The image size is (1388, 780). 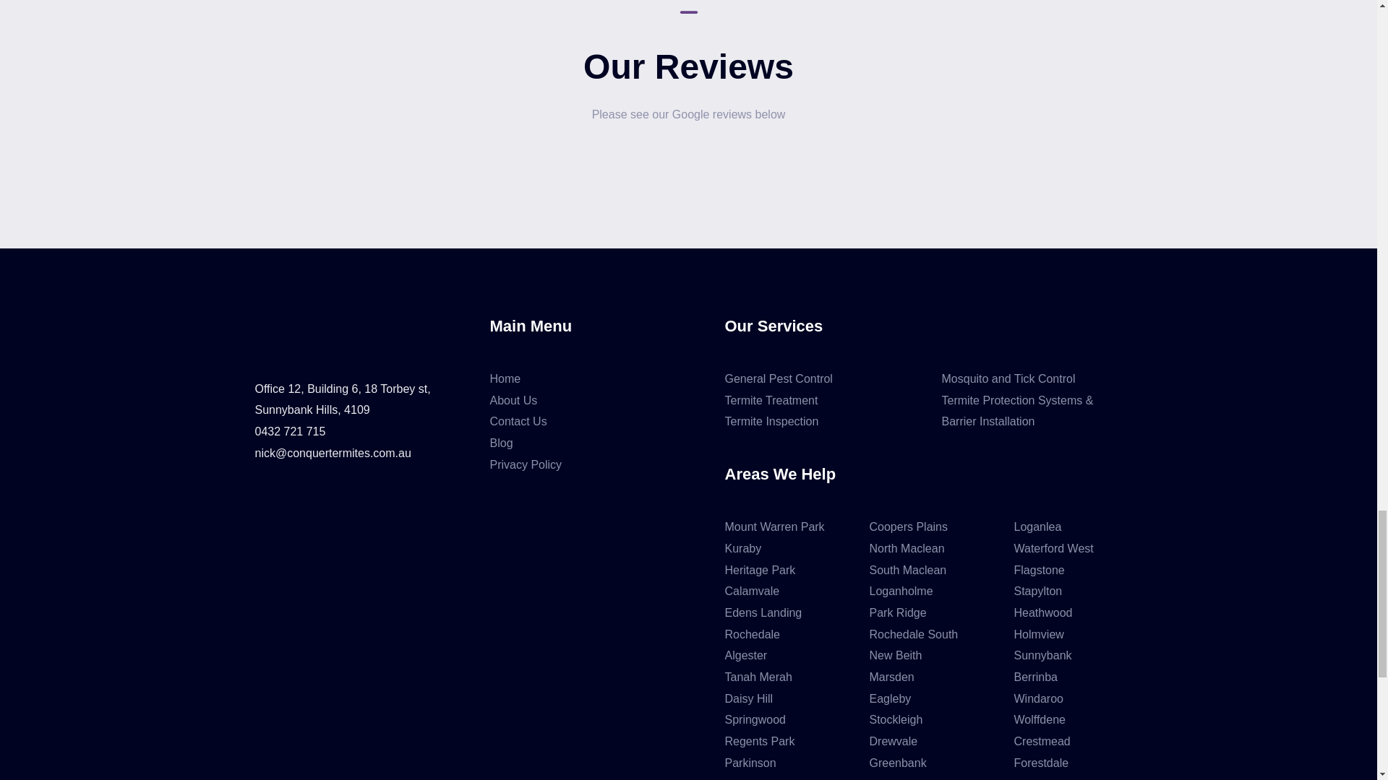 What do you see at coordinates (771, 400) in the screenshot?
I see `Termite Treatment` at bounding box center [771, 400].